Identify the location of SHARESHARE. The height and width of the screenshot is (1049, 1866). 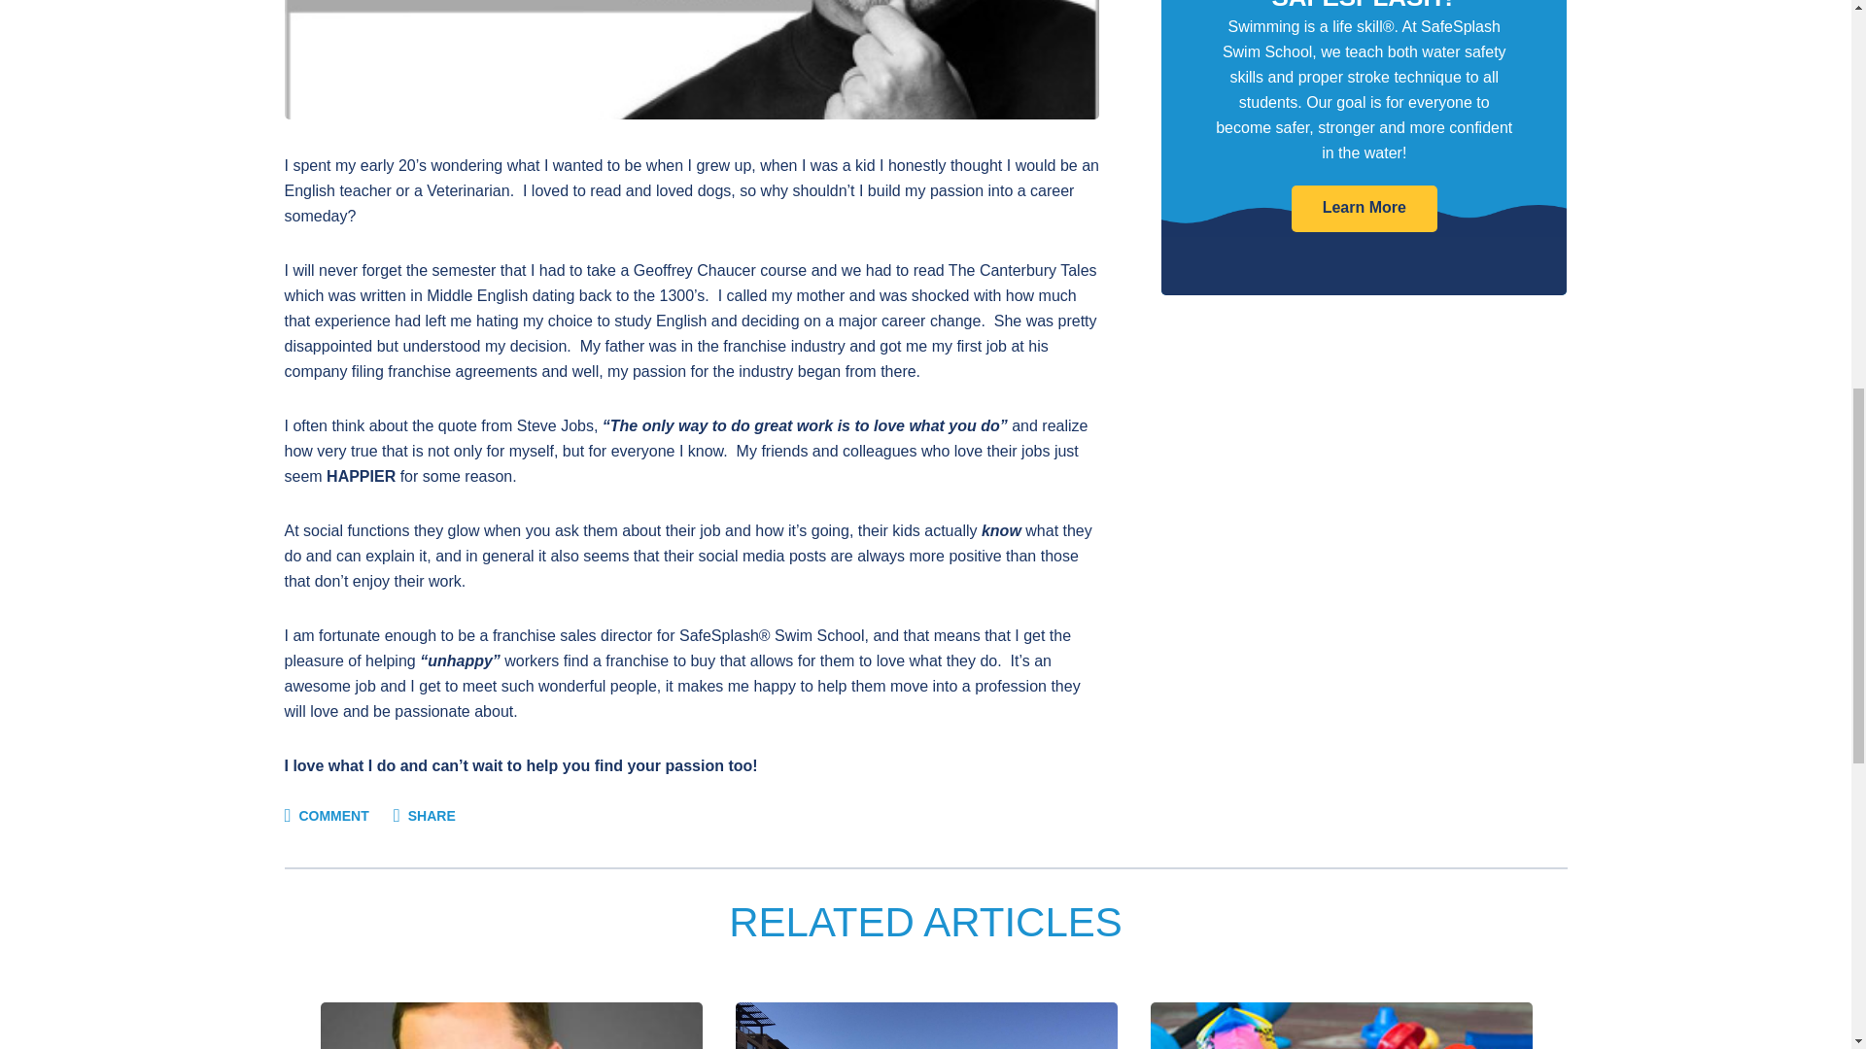
(424, 815).